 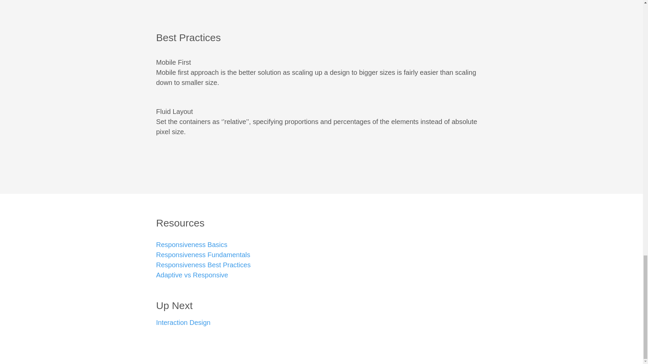 I want to click on Responsiveness Best Practices, so click(x=203, y=265).